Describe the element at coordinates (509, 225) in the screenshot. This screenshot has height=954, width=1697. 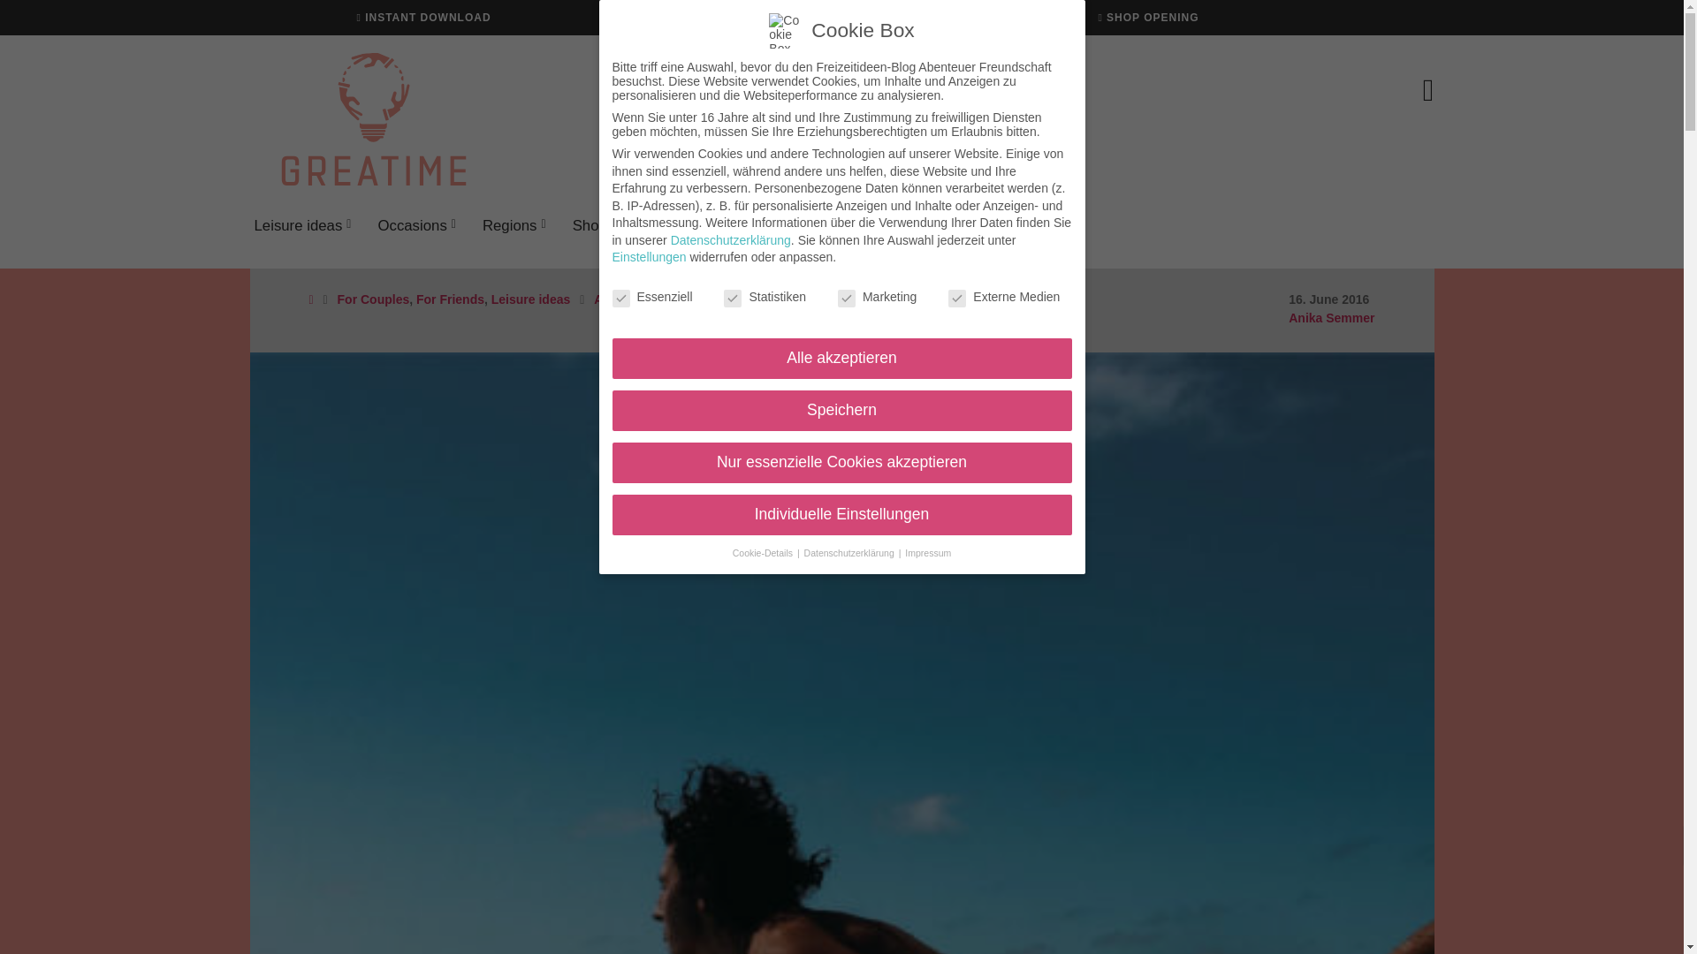
I see `Regions` at that location.